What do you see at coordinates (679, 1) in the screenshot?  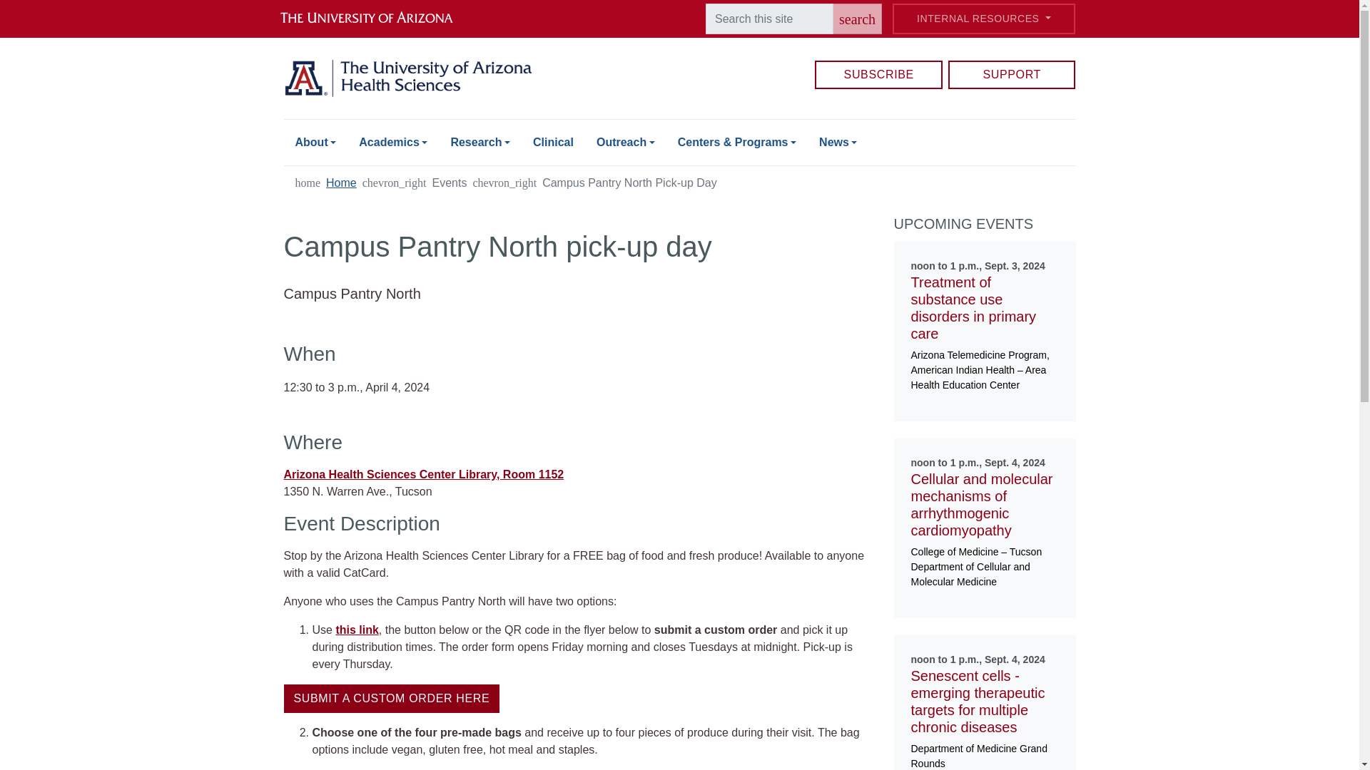 I see `Skip to main content` at bounding box center [679, 1].